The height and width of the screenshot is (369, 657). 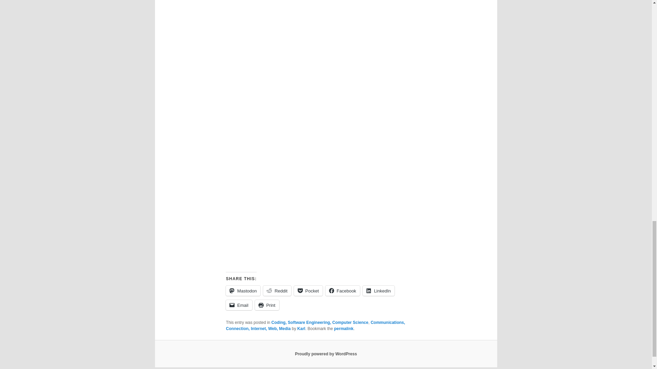 What do you see at coordinates (344, 328) in the screenshot?
I see `permalink` at bounding box center [344, 328].